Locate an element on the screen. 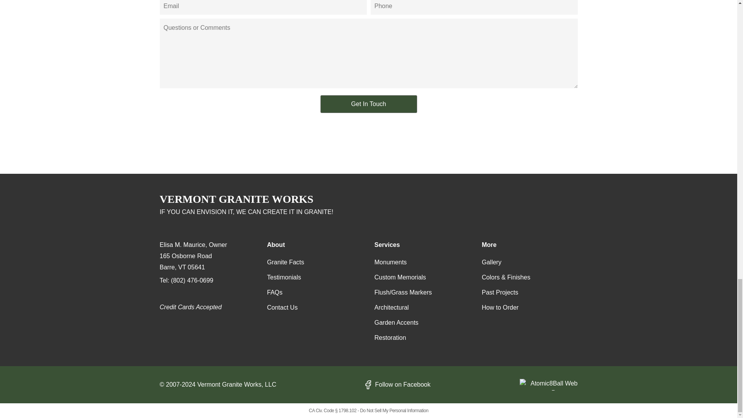 The height and width of the screenshot is (418, 743). Follow on Facebook is located at coordinates (396, 385).